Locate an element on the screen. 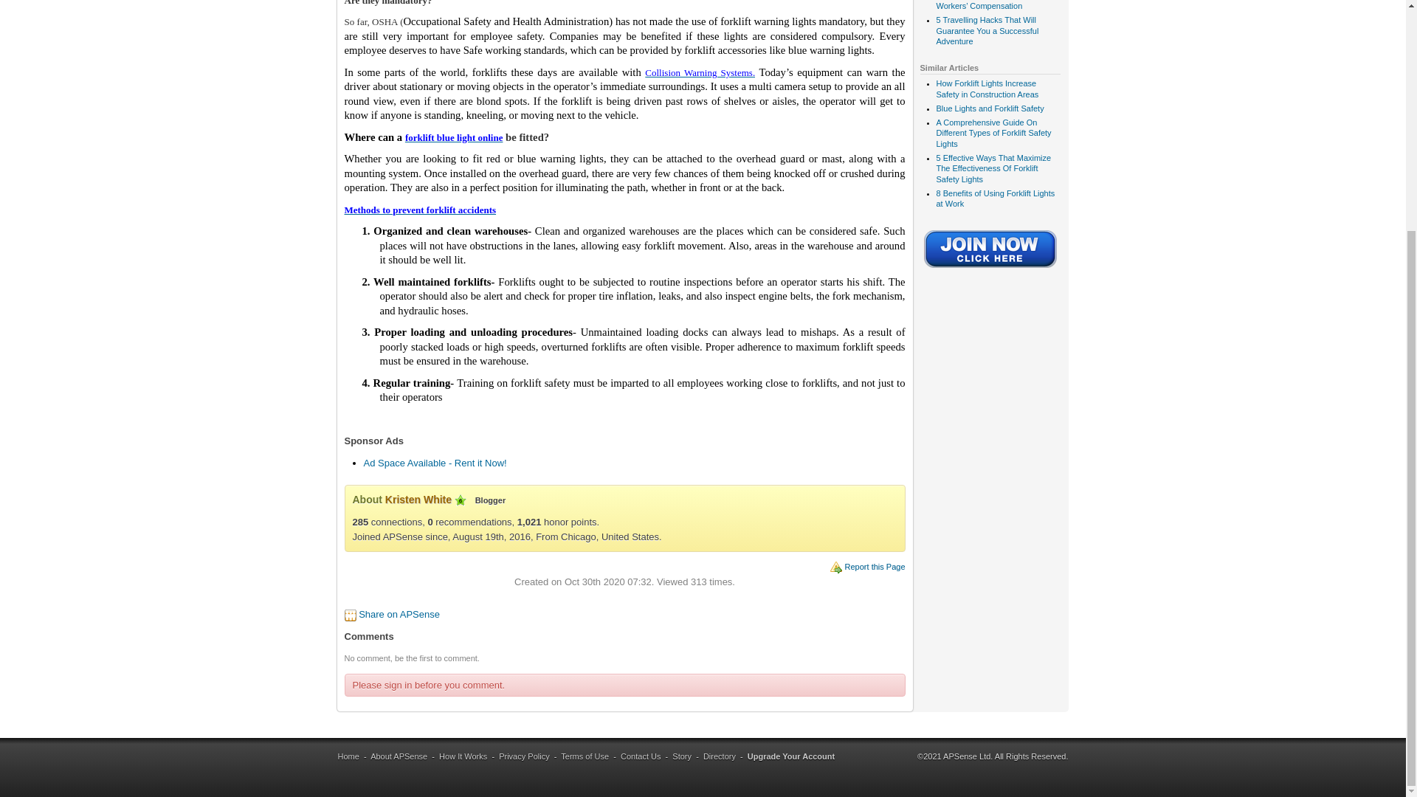  Kristen White is located at coordinates (418, 499).